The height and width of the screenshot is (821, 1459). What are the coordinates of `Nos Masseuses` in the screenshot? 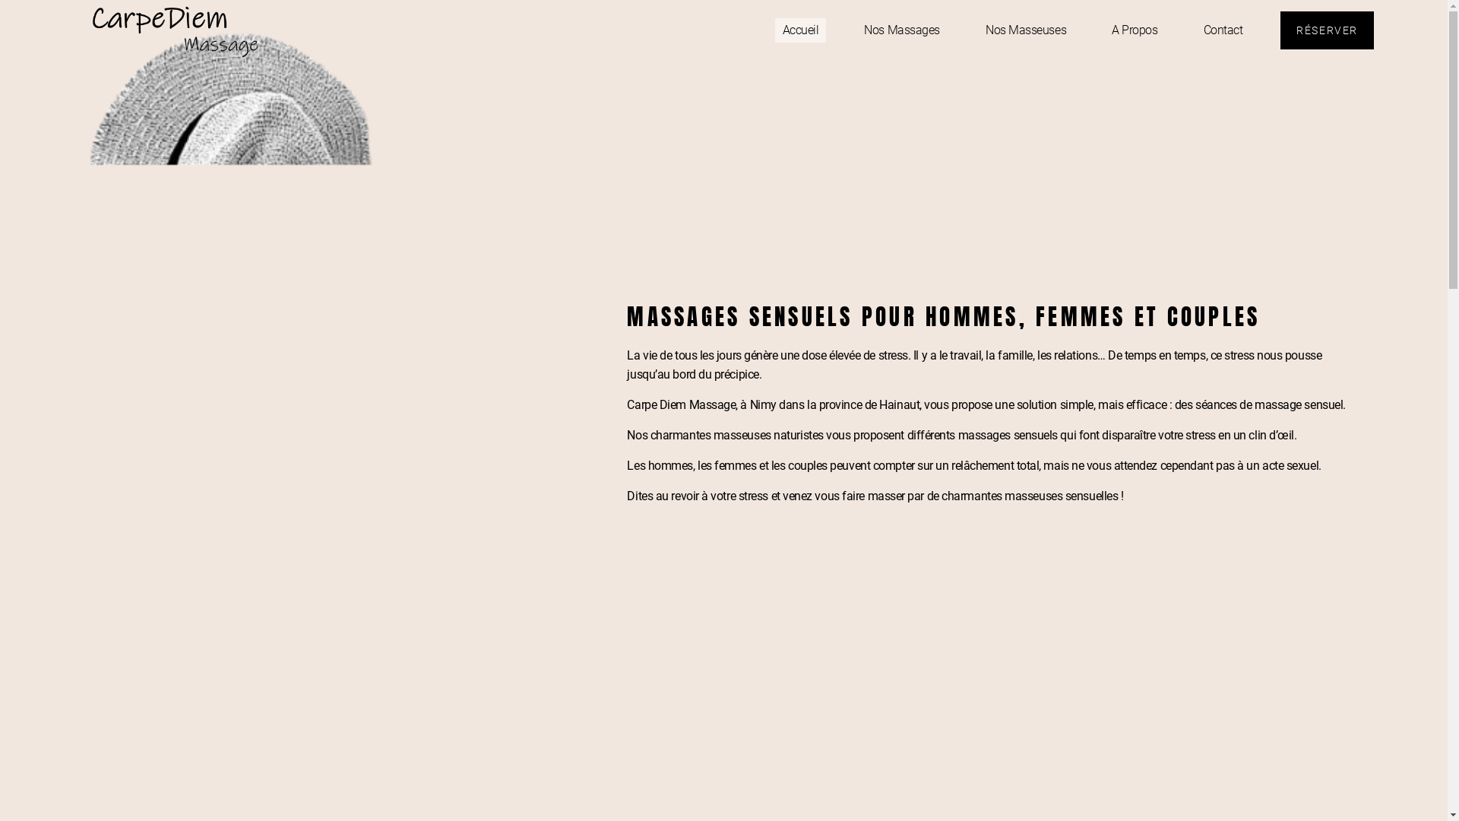 It's located at (1026, 30).